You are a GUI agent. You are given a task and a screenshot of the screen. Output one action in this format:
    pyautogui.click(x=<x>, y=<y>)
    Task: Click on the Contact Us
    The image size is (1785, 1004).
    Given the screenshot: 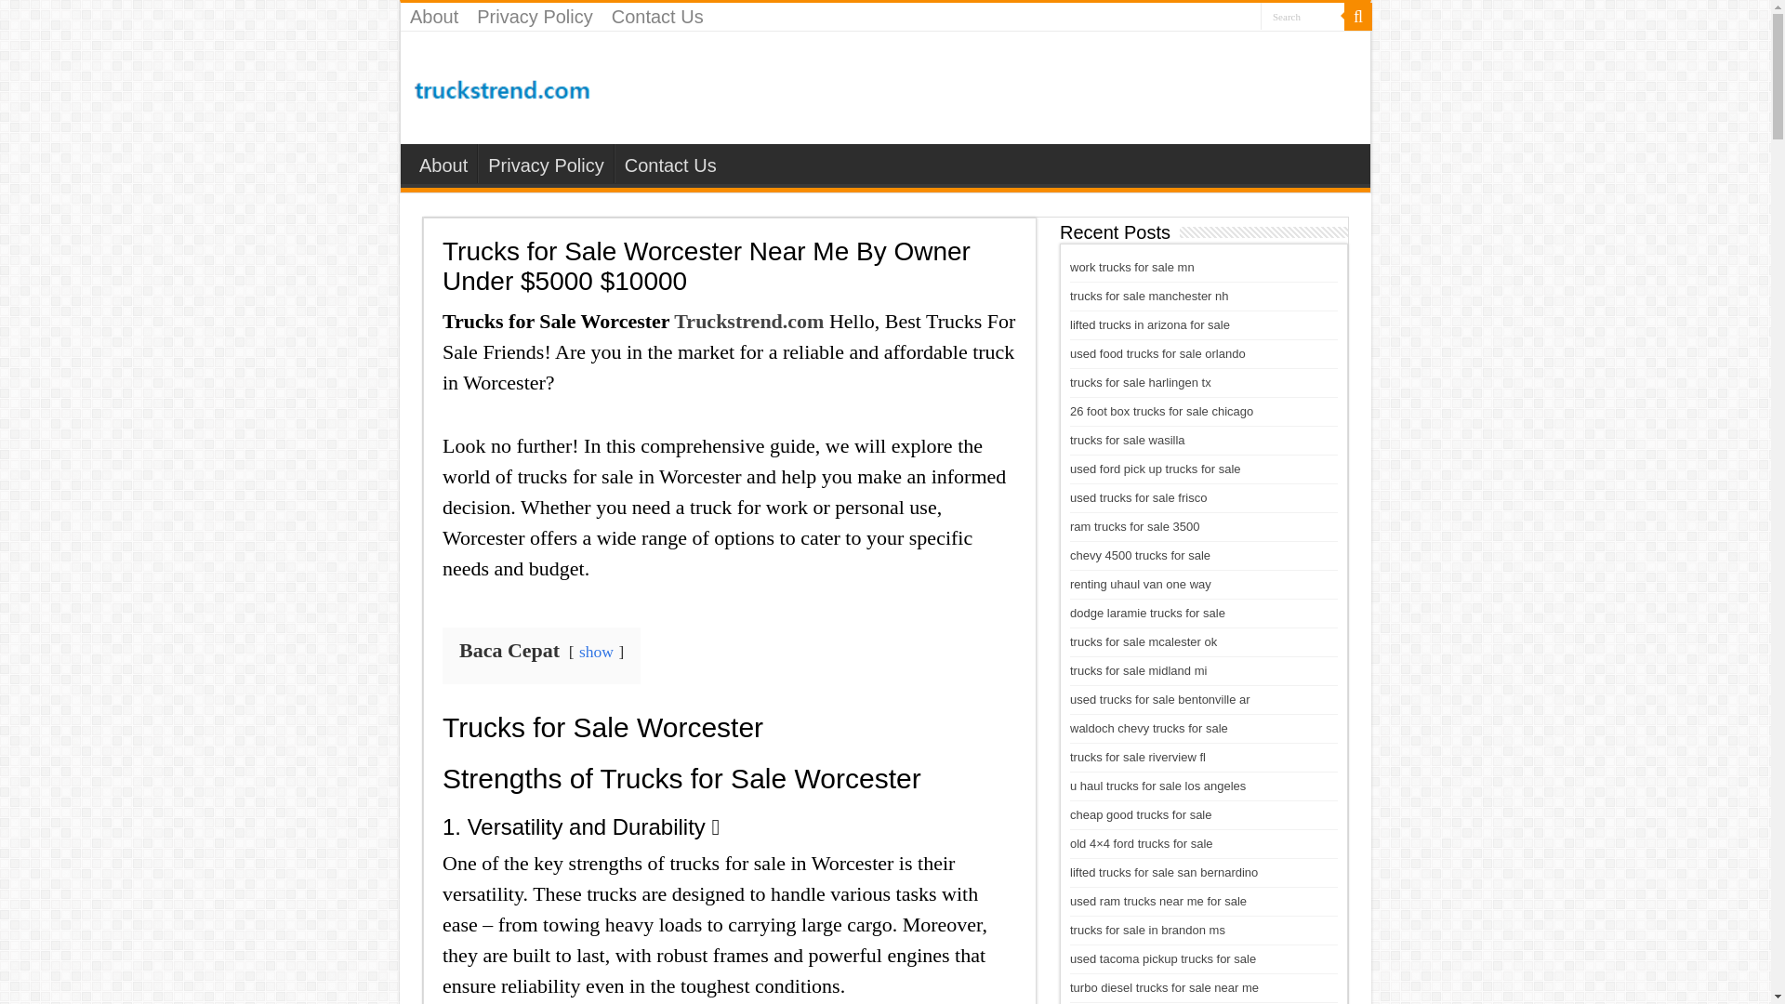 What is the action you would take?
    pyautogui.click(x=669, y=164)
    